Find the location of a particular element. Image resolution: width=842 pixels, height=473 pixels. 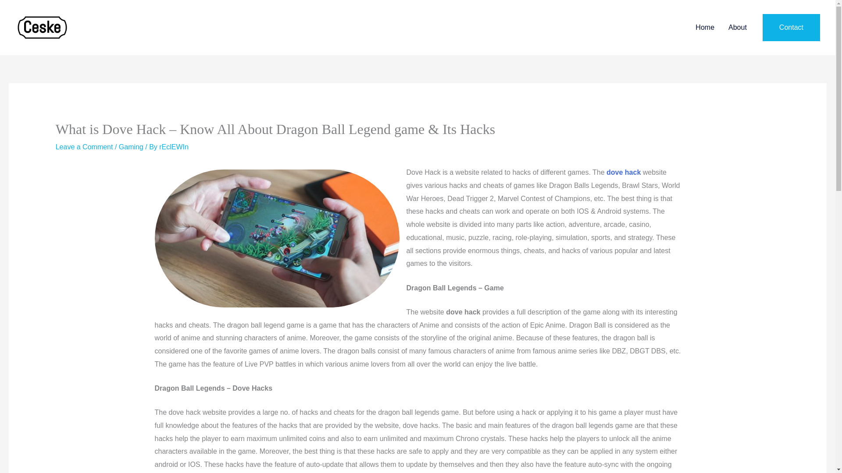

Home is located at coordinates (705, 28).